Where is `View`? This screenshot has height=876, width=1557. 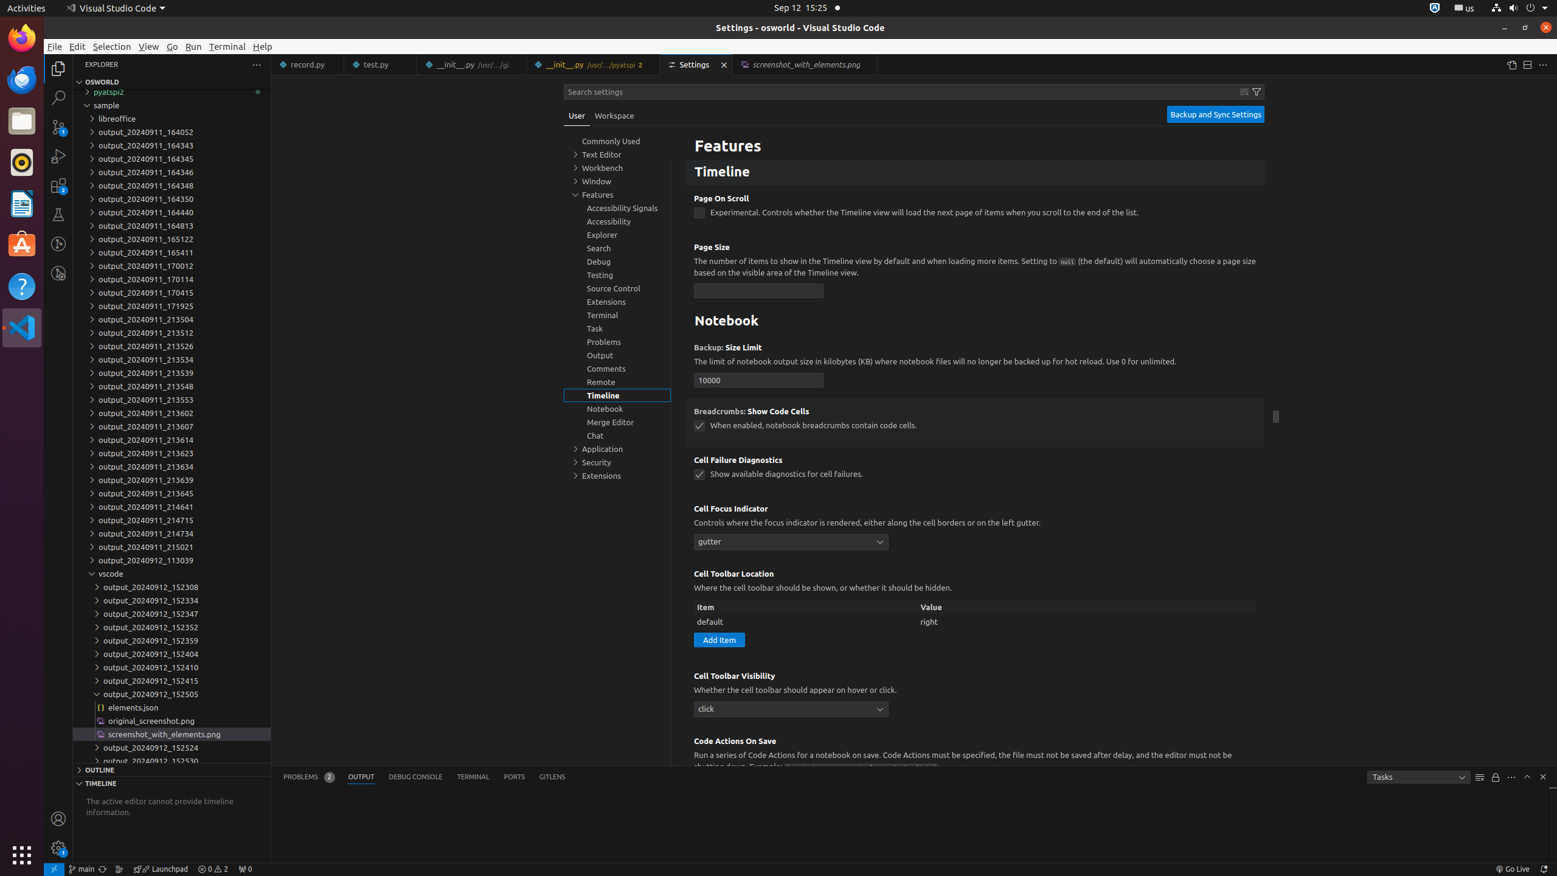 View is located at coordinates (149, 46).